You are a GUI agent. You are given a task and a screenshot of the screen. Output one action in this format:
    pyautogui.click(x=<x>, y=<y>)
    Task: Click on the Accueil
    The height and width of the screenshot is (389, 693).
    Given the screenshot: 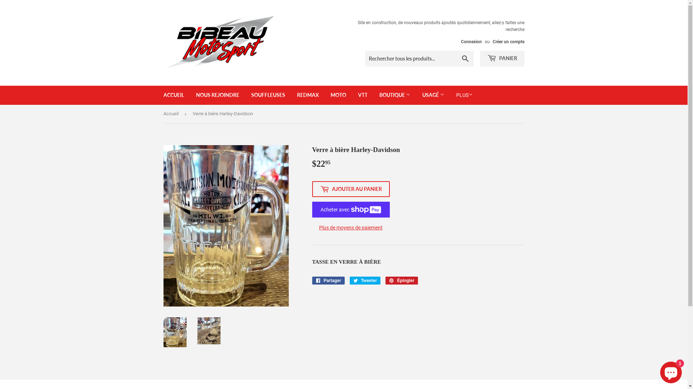 What is the action you would take?
    pyautogui.click(x=172, y=114)
    